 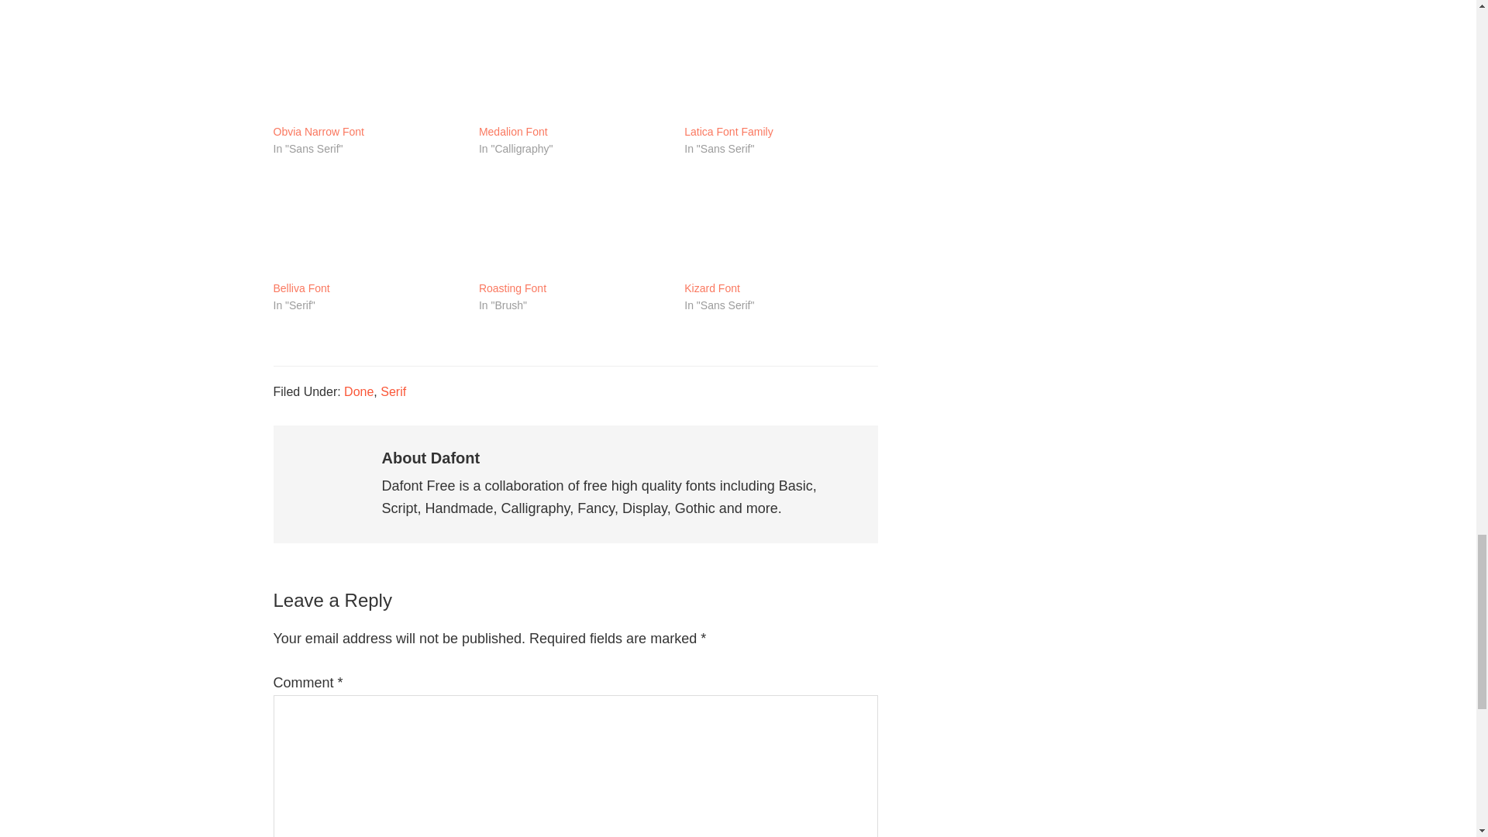 What do you see at coordinates (394, 391) in the screenshot?
I see `Serif` at bounding box center [394, 391].